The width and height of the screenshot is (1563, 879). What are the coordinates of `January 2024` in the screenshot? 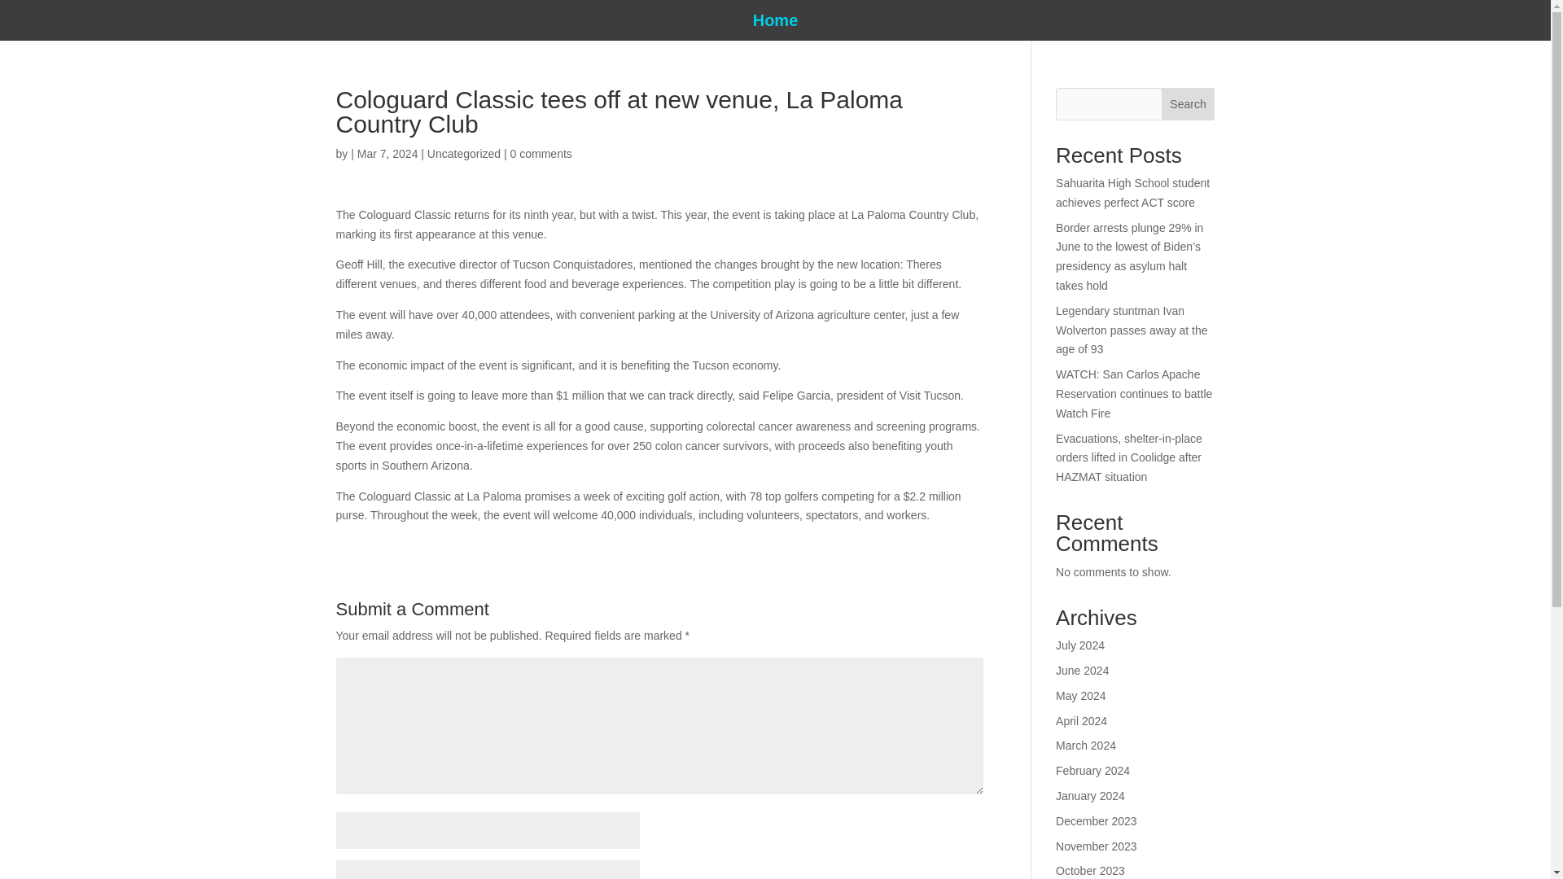 It's located at (1091, 796).